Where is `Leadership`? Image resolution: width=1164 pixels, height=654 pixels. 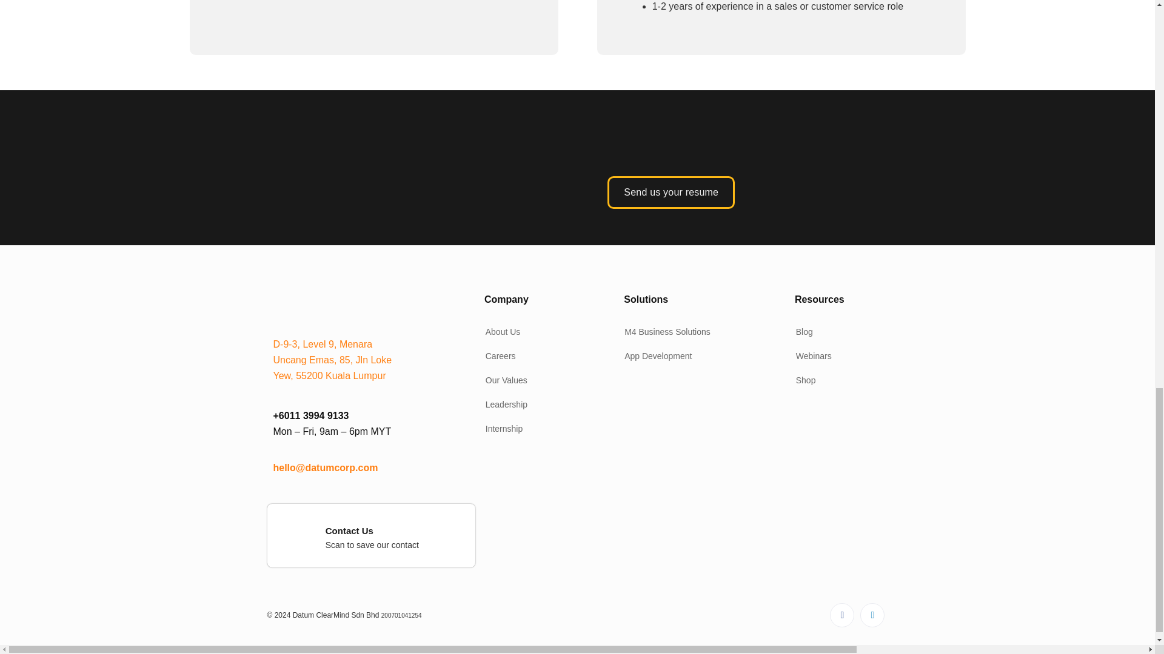
Leadership is located at coordinates (503, 405).